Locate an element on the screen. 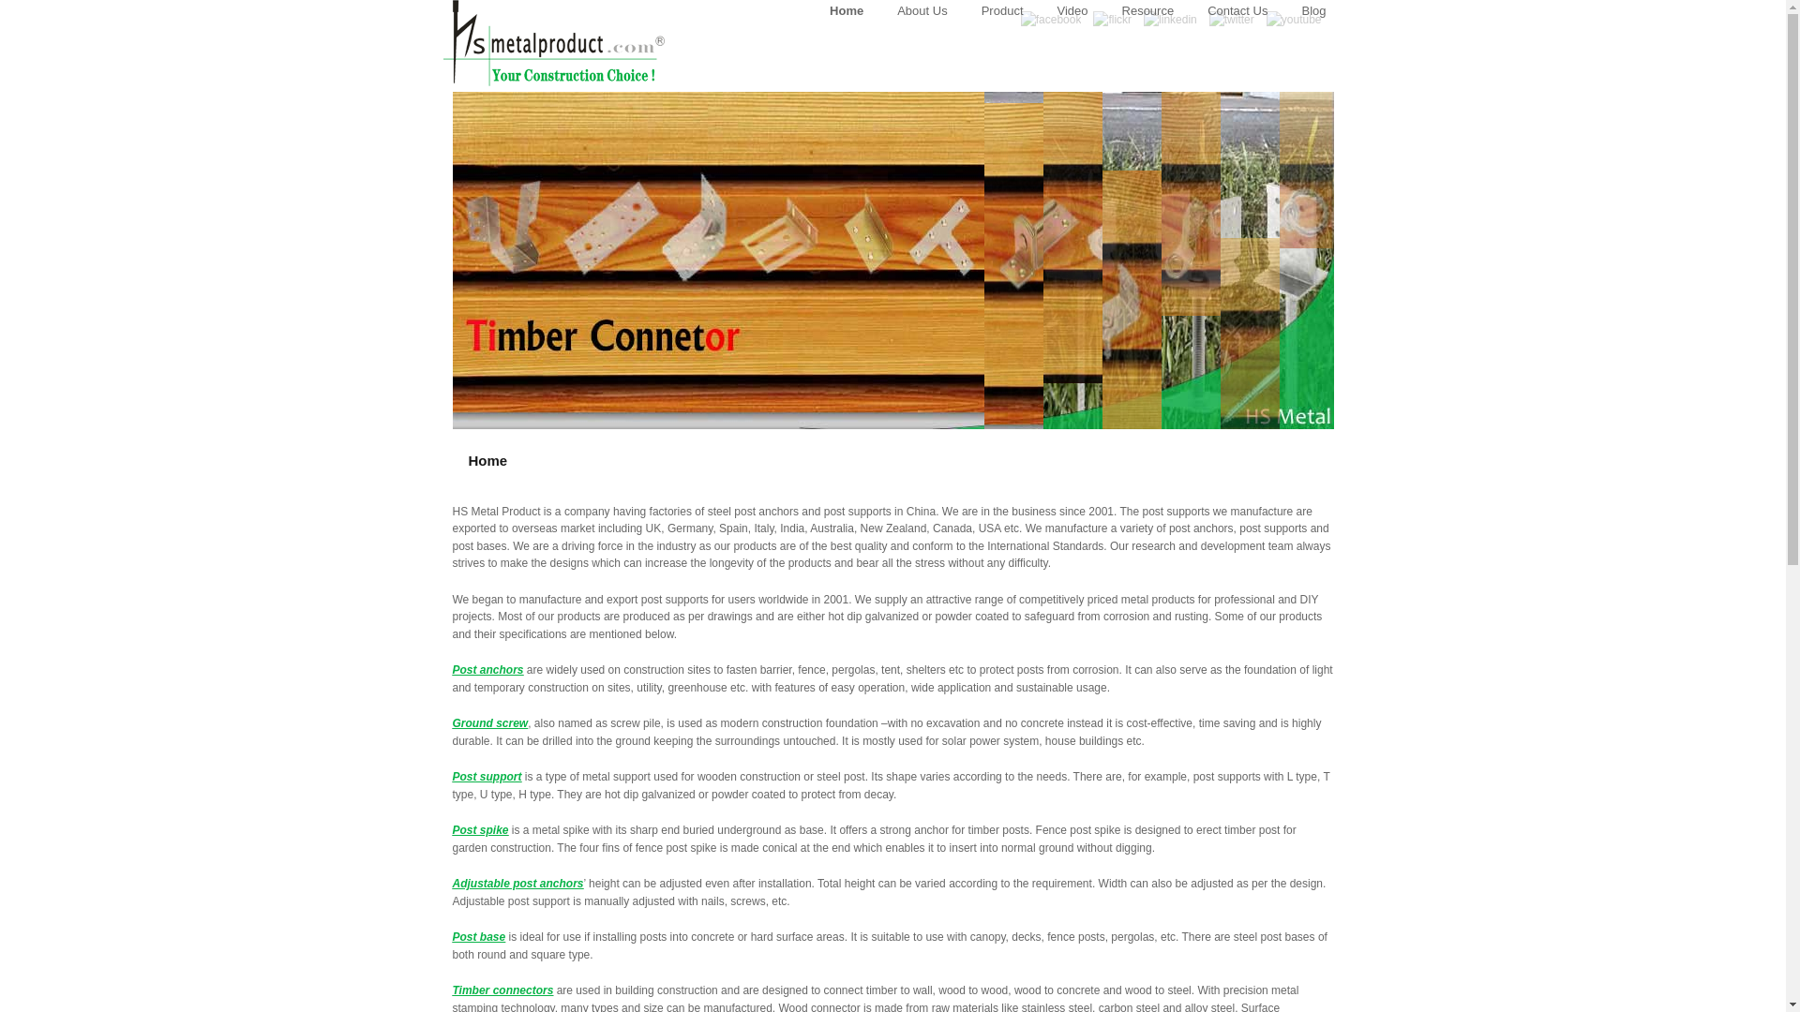  Blog is located at coordinates (1313, 11).